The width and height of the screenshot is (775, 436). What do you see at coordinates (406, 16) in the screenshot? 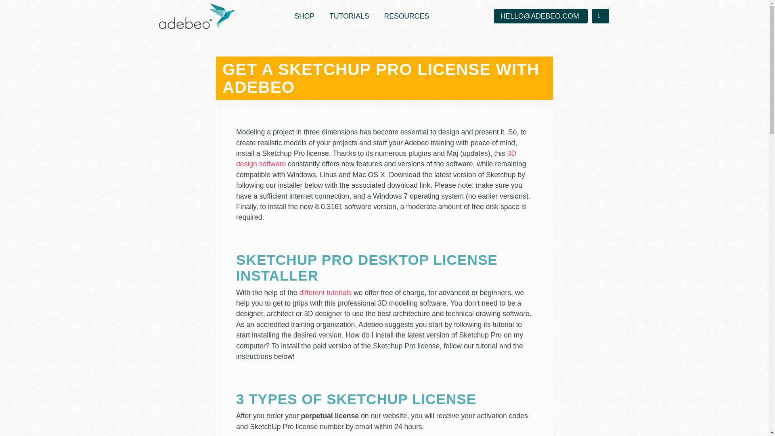
I see `RESOURCES` at bounding box center [406, 16].